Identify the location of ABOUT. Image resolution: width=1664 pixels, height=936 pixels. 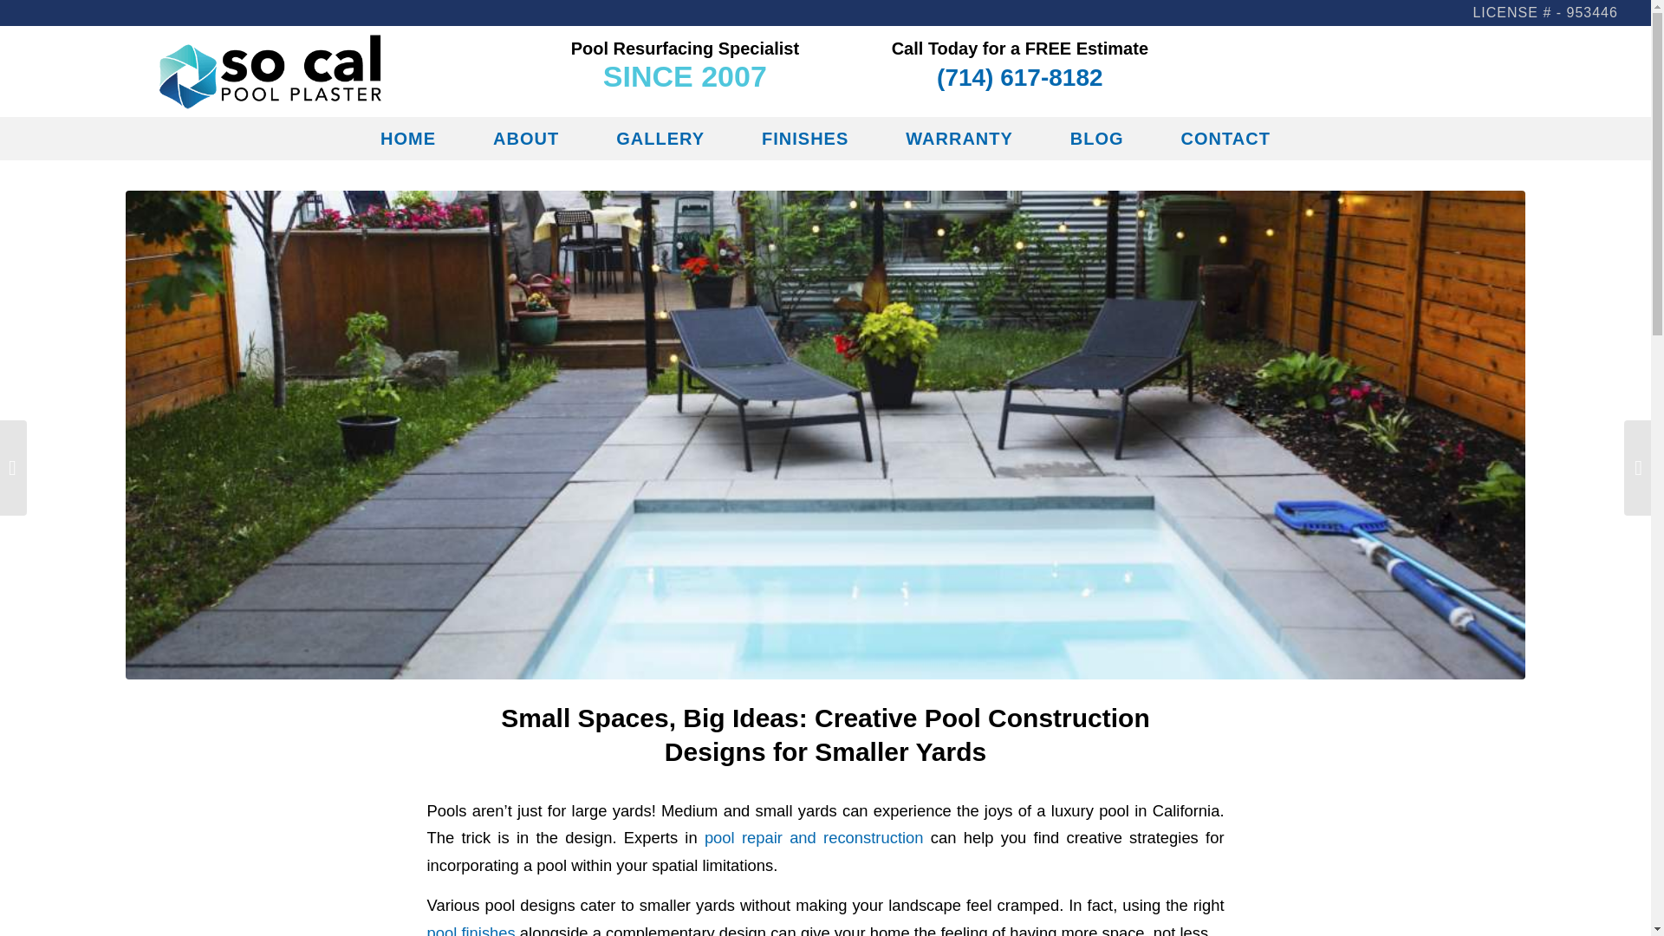
(526, 139).